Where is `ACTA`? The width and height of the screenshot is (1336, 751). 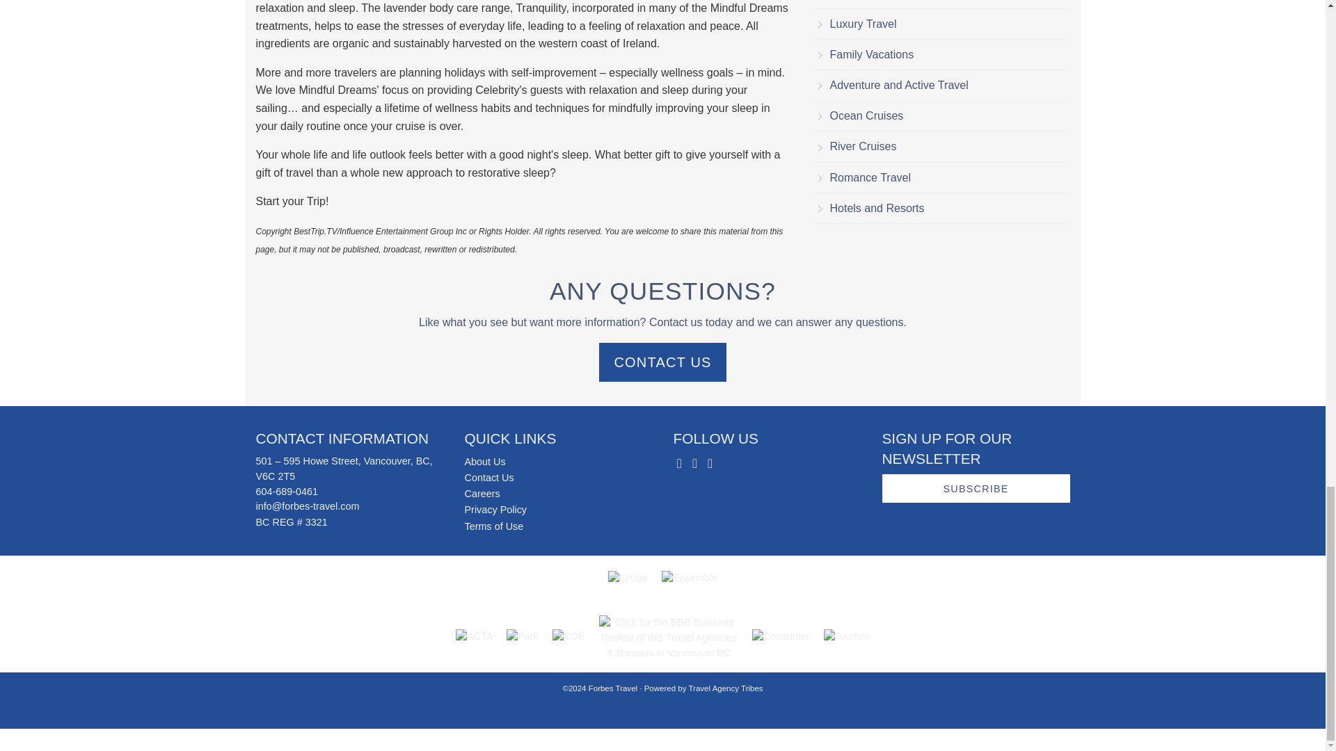 ACTA is located at coordinates (474, 637).